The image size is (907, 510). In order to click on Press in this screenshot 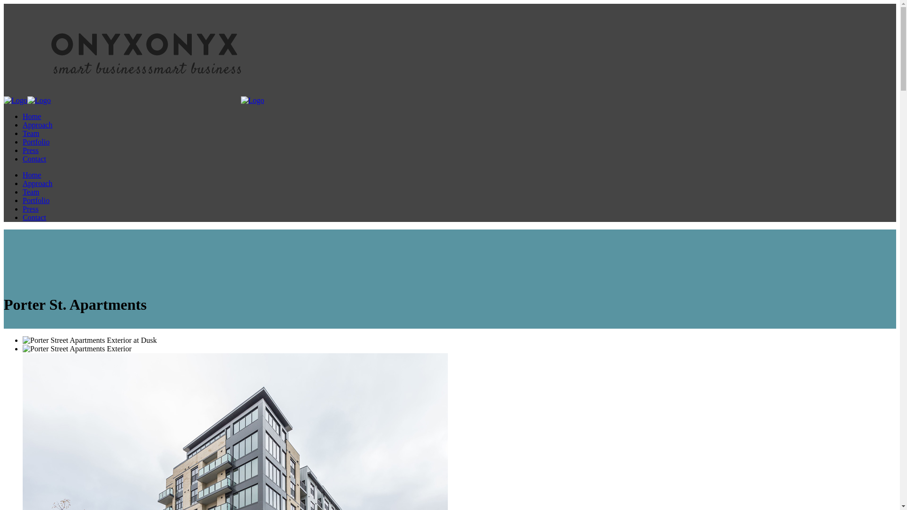, I will do `click(31, 209)`.